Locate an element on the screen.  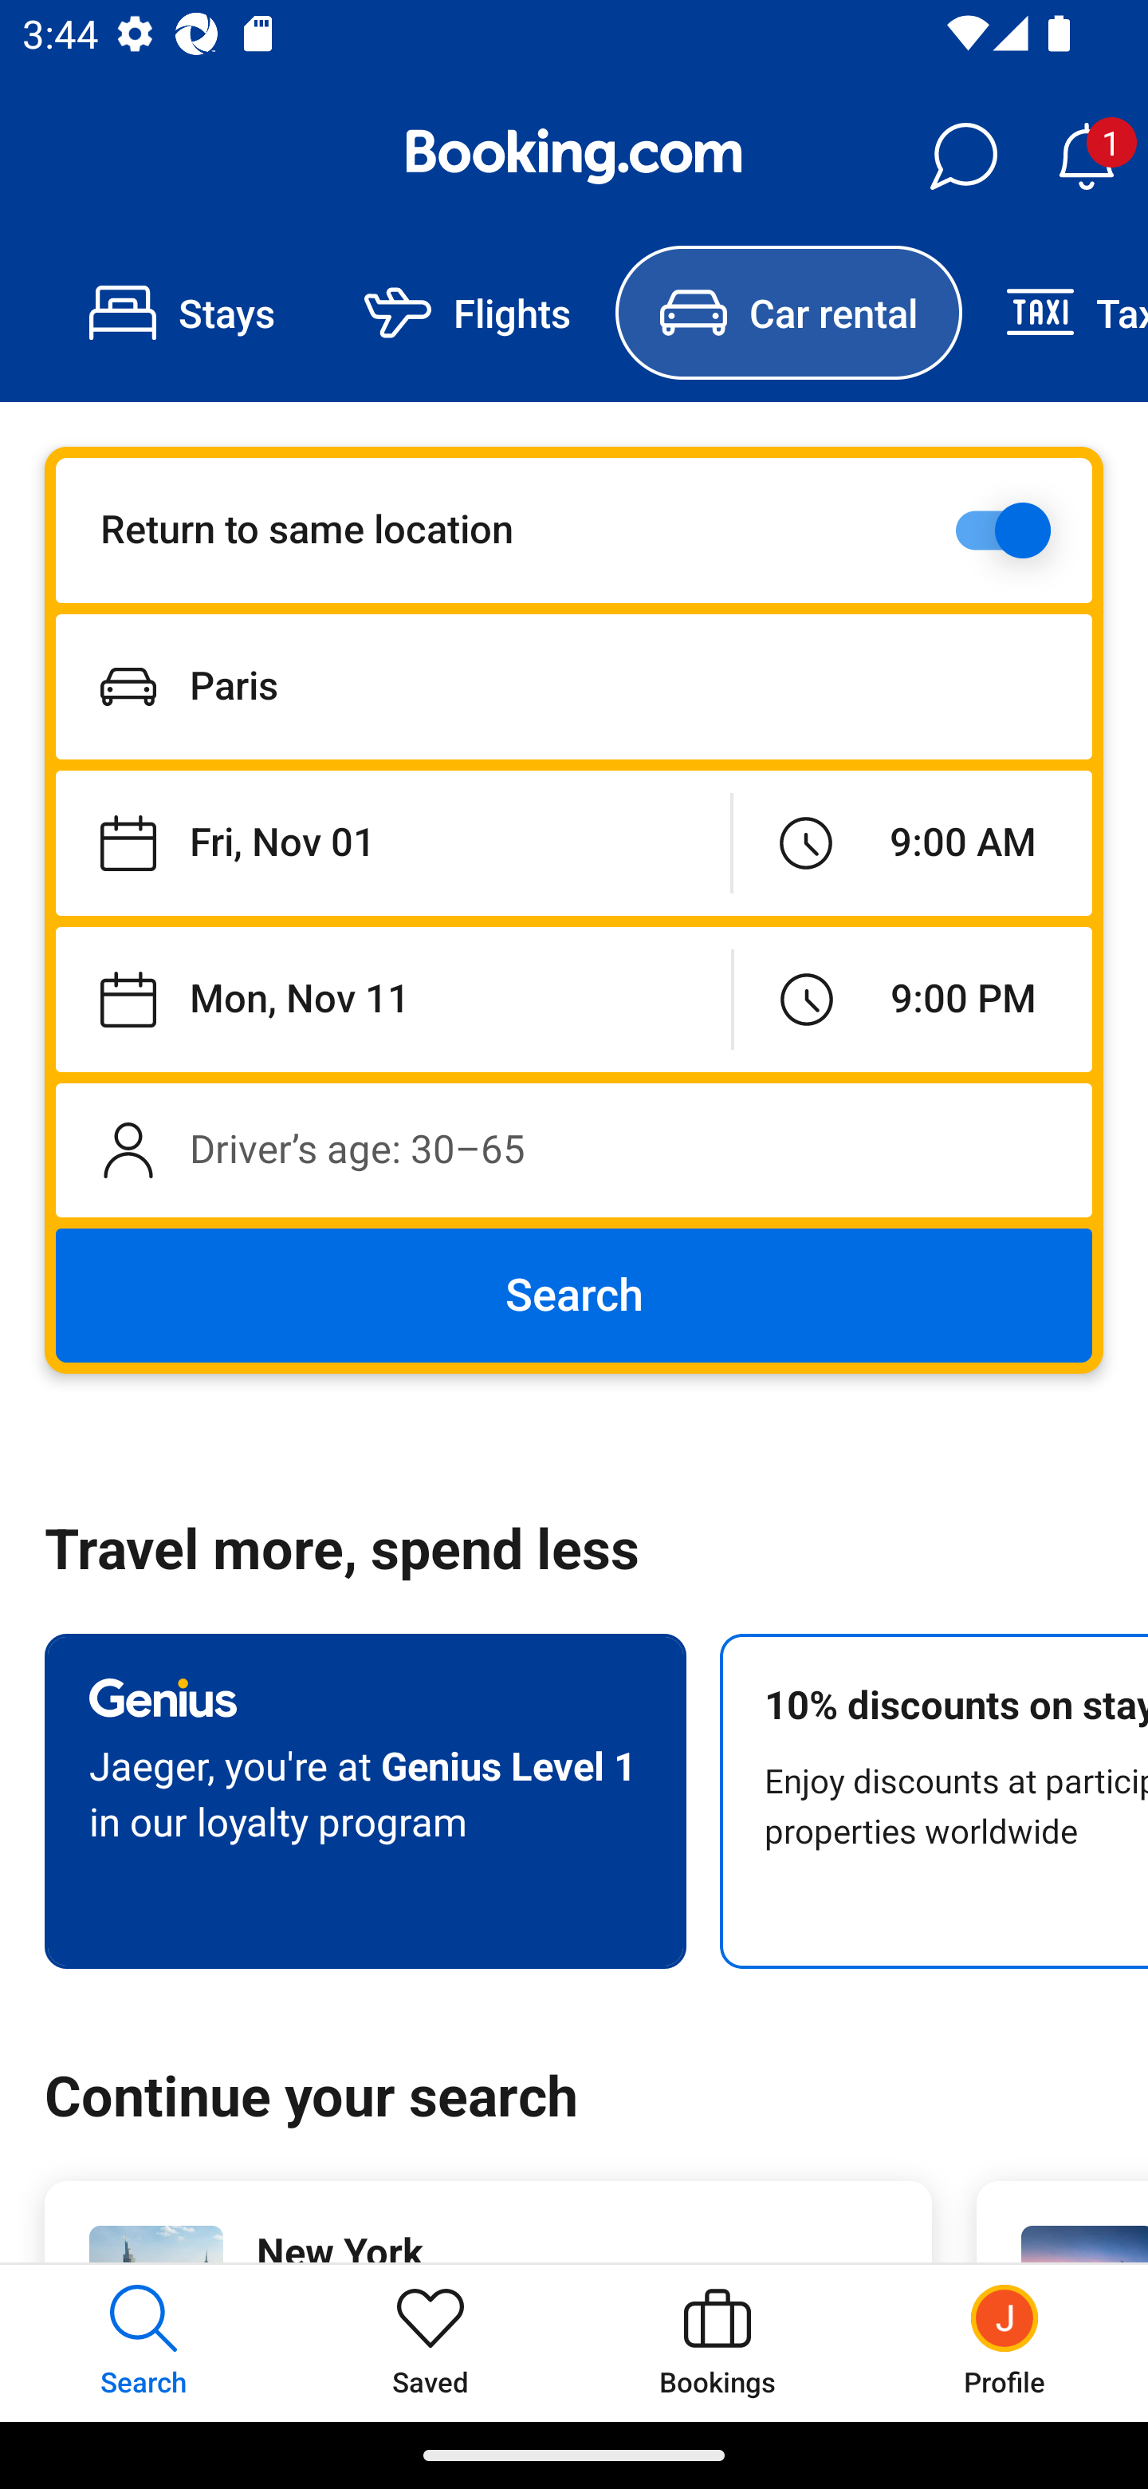
Drop-off date: 2024-11-11 is located at coordinates (394, 999).